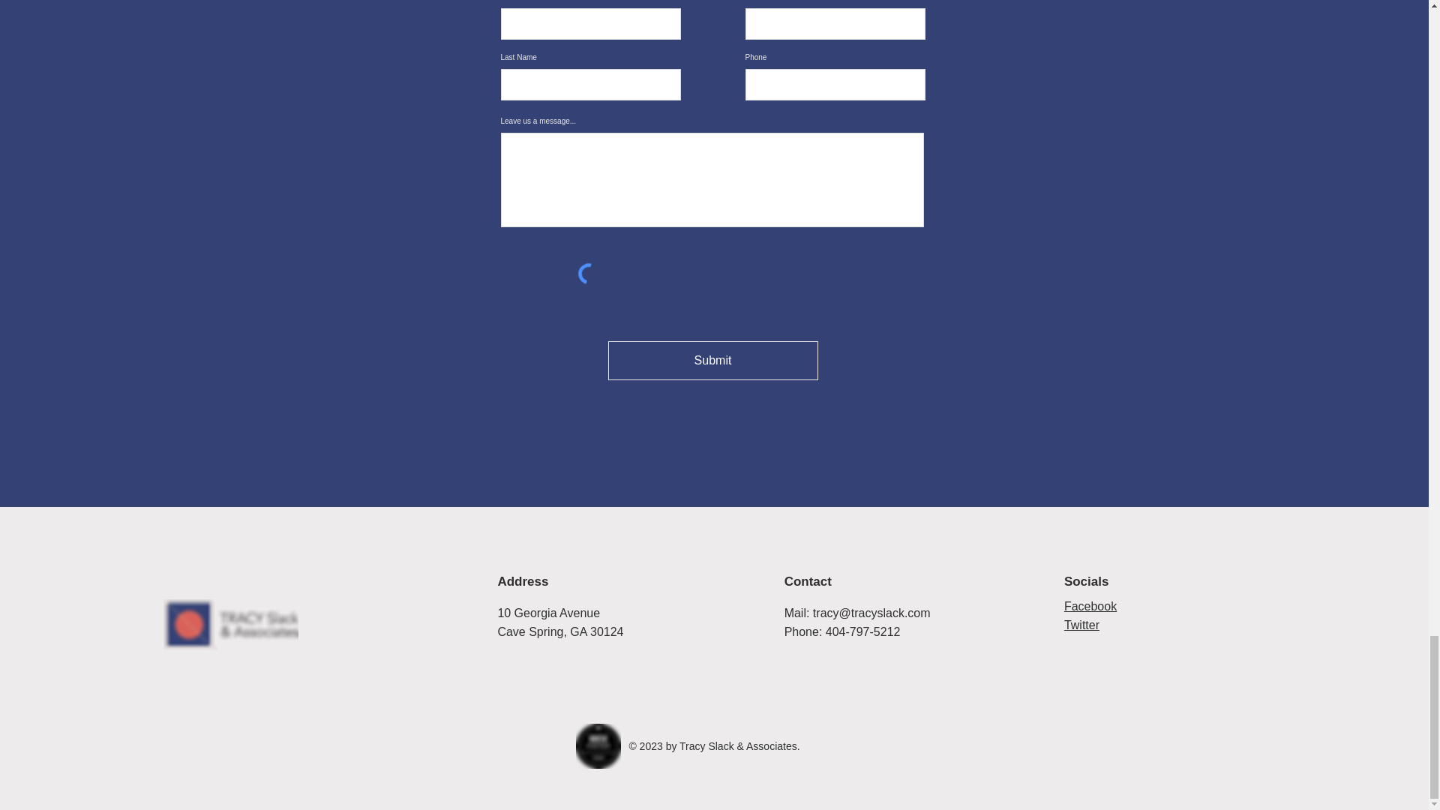  Describe the element at coordinates (712, 360) in the screenshot. I see `Submit` at that location.